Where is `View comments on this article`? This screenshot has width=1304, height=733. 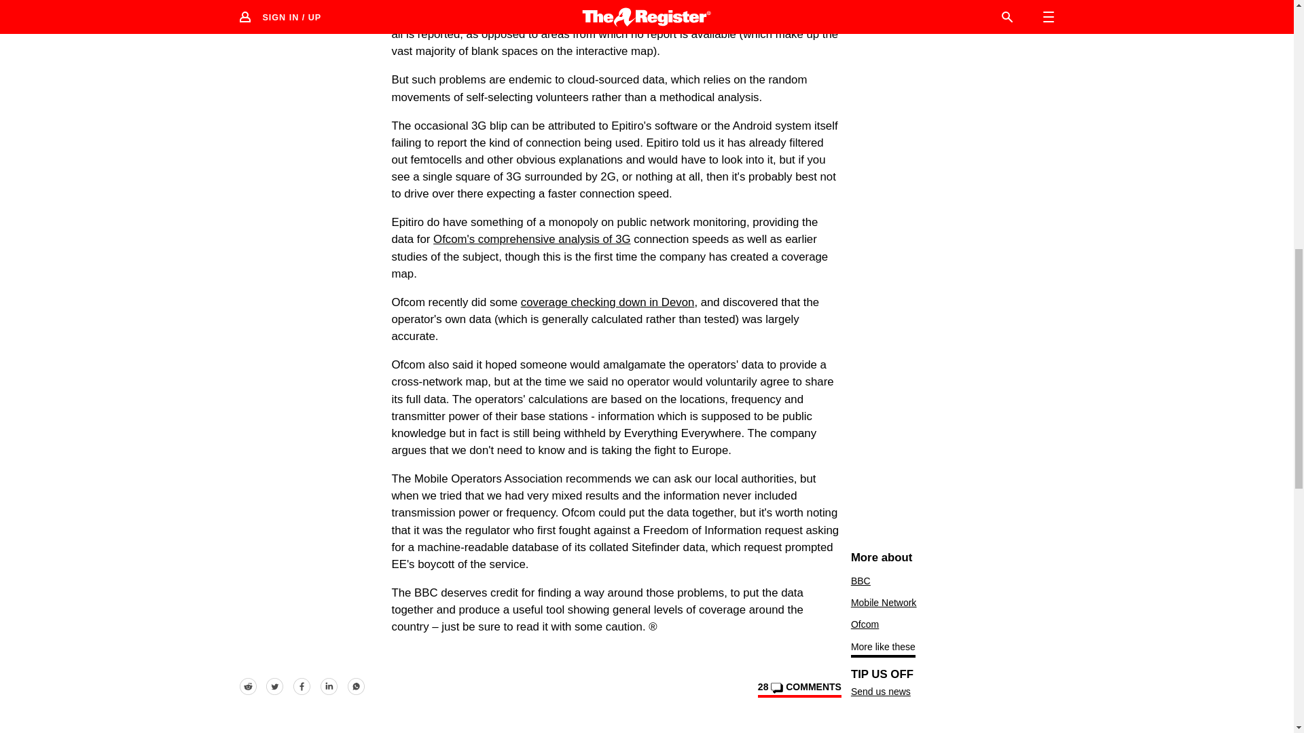
View comments on this article is located at coordinates (799, 690).